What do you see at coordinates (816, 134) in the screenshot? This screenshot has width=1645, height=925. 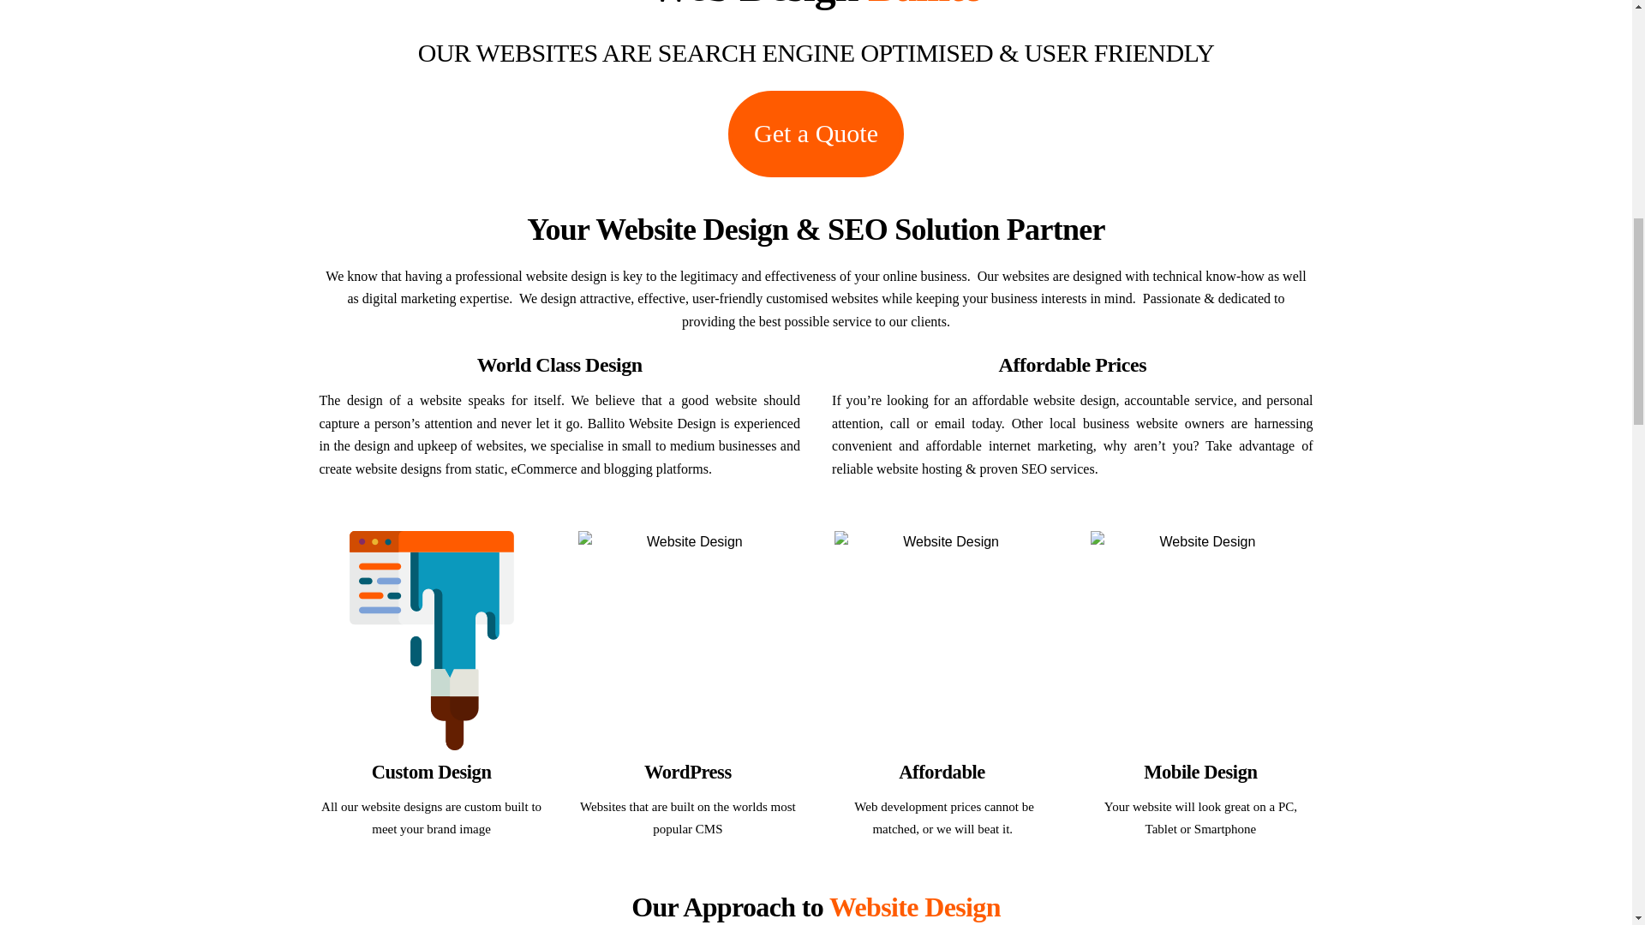 I see `Get a Quote` at bounding box center [816, 134].